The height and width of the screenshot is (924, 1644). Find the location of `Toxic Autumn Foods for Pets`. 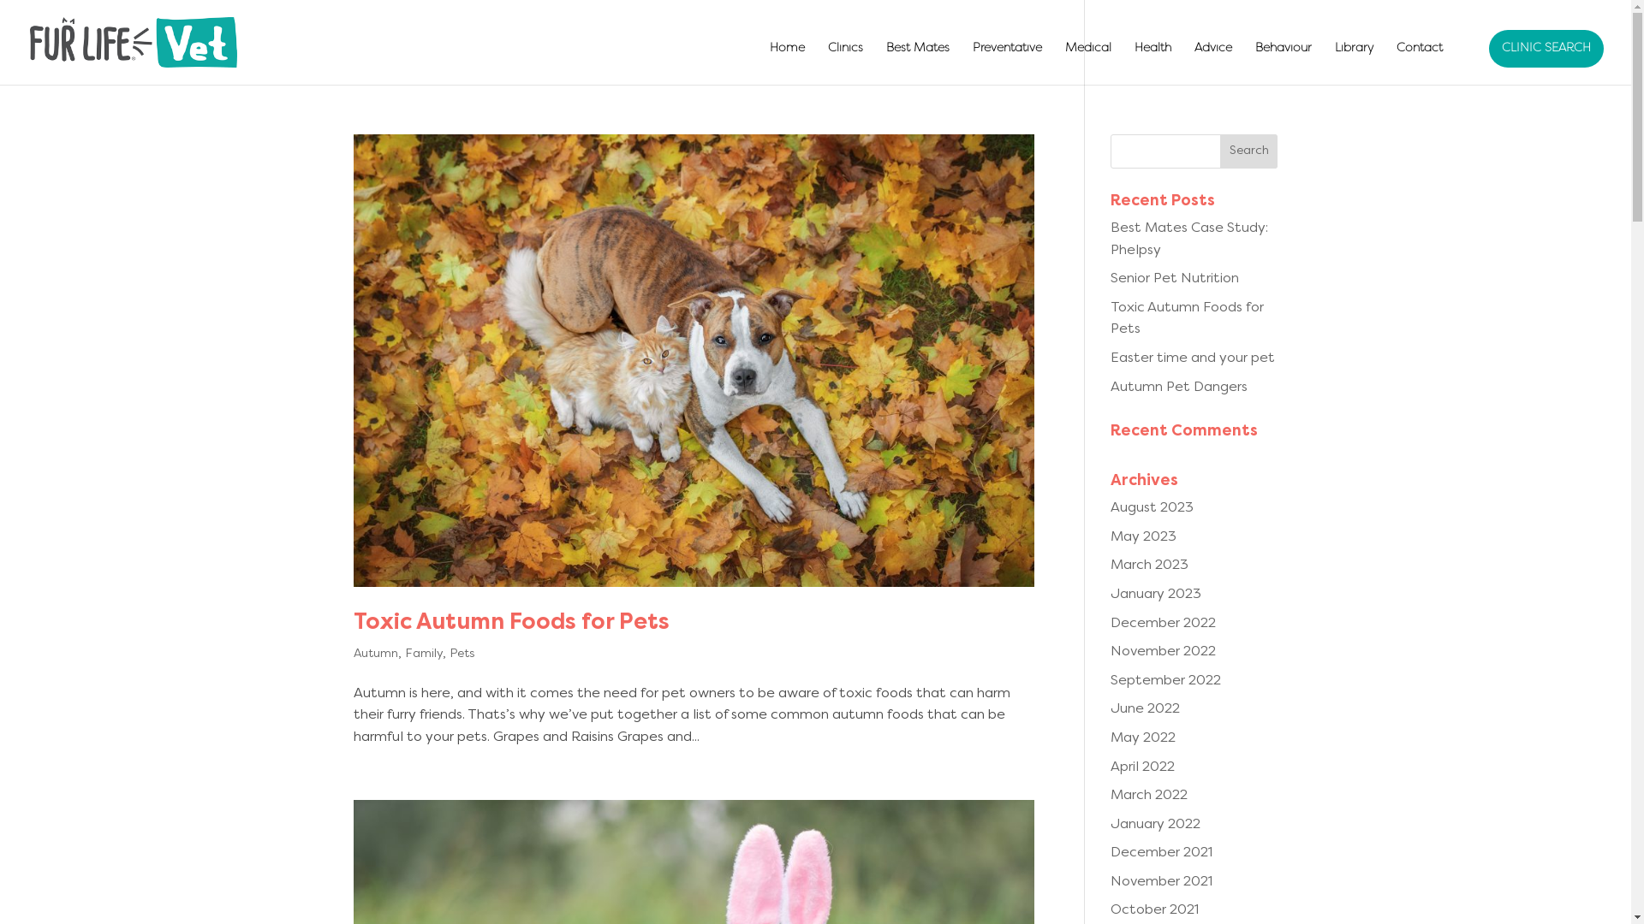

Toxic Autumn Foods for Pets is located at coordinates (1187, 319).